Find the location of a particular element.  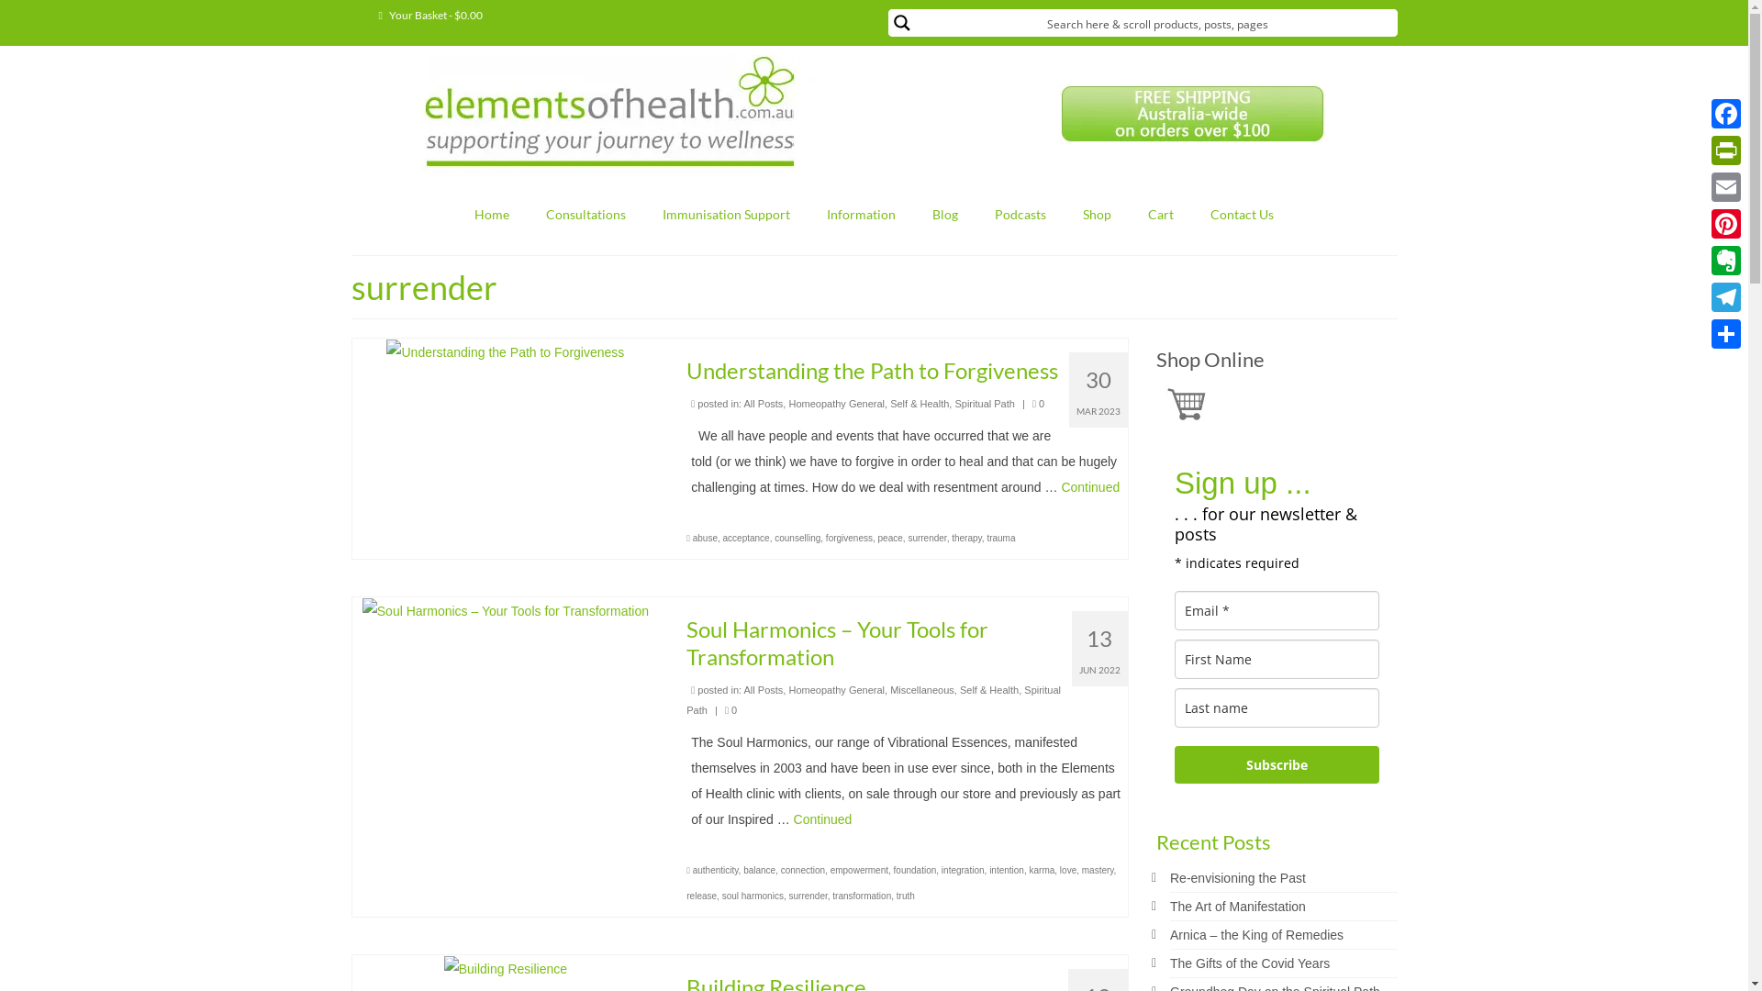

All Posts is located at coordinates (764, 404).